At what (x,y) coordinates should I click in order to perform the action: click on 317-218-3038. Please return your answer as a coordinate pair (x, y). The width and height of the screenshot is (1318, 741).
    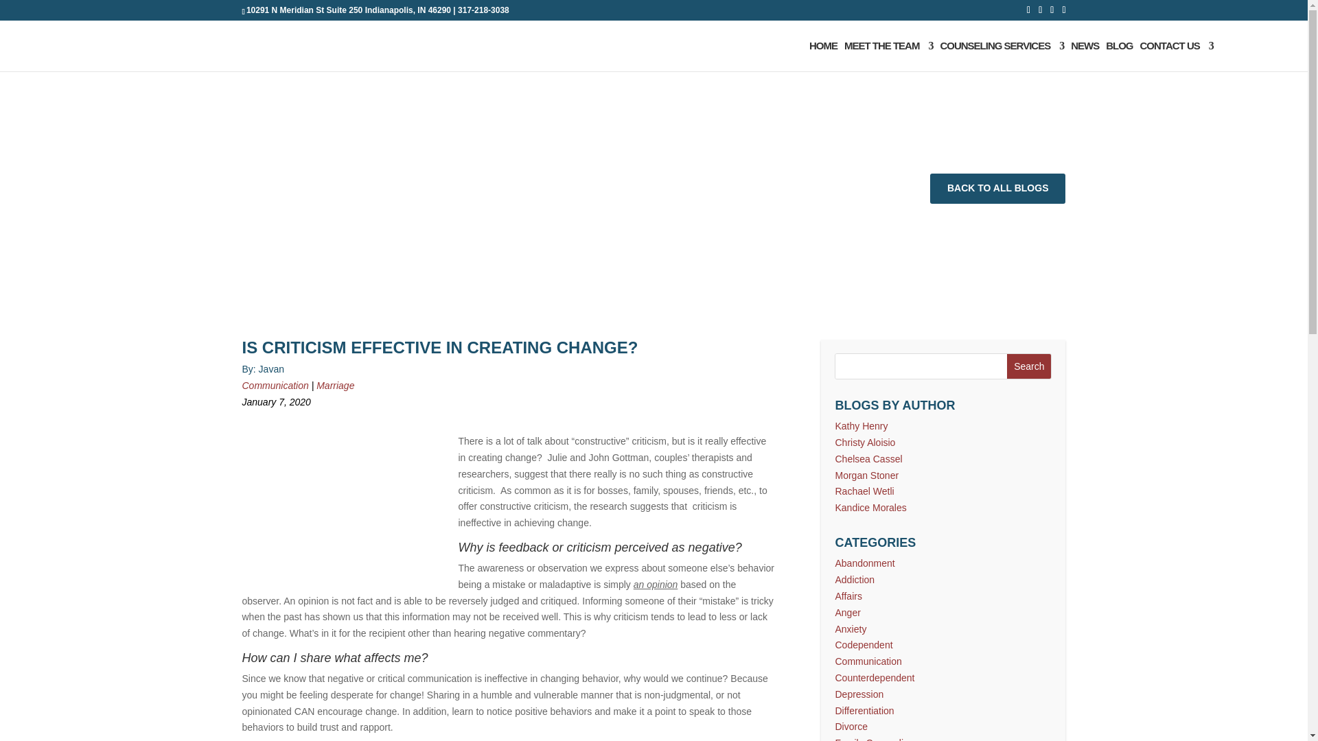
    Looking at the image, I should click on (483, 10).